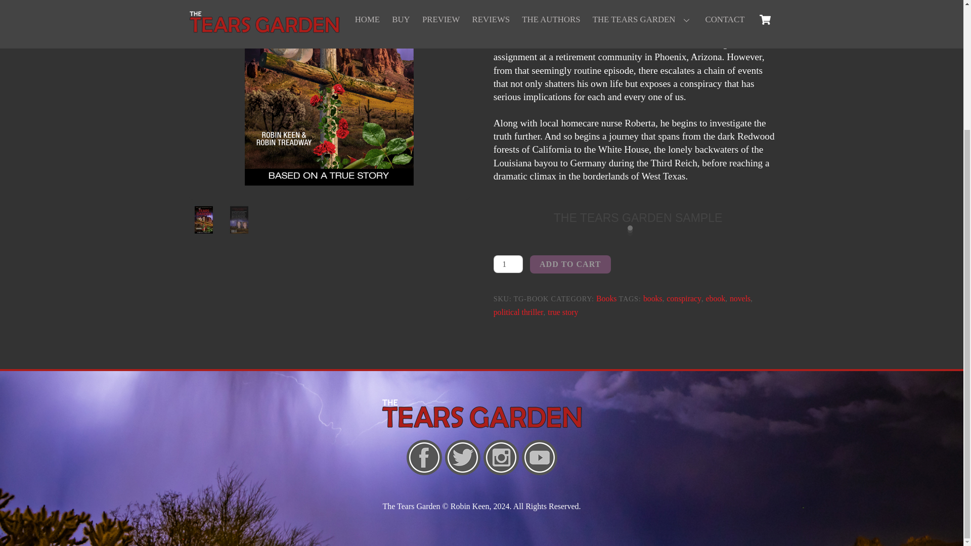  What do you see at coordinates (652, 298) in the screenshot?
I see `books` at bounding box center [652, 298].